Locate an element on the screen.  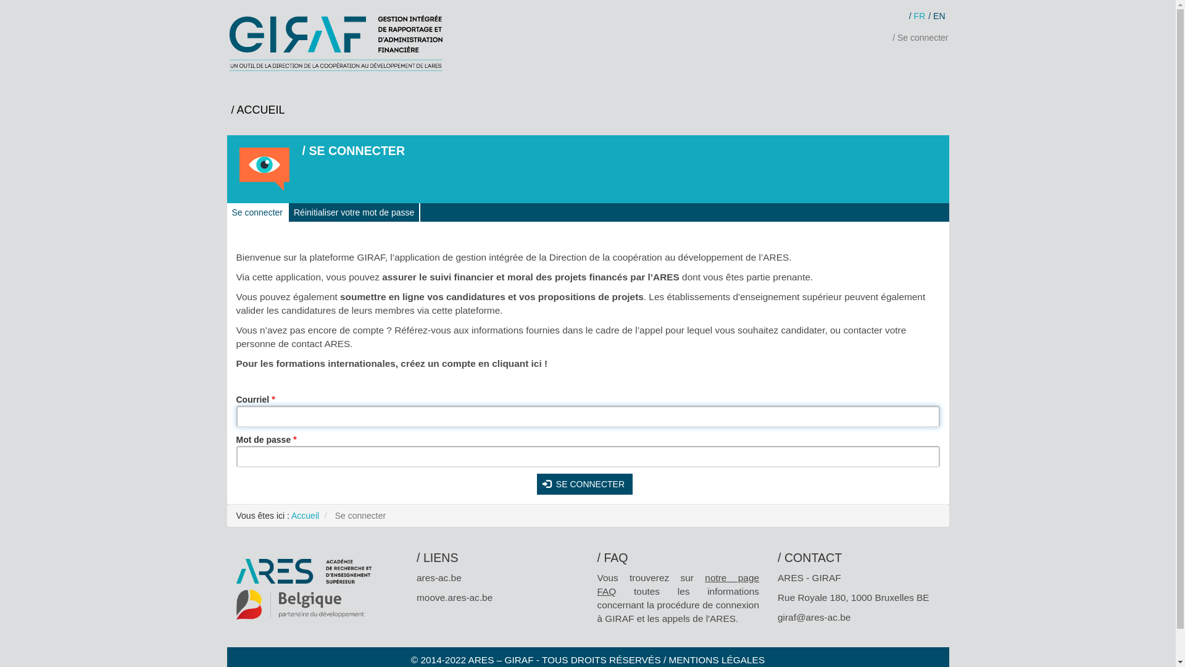
ares-ac.be is located at coordinates (439, 578).